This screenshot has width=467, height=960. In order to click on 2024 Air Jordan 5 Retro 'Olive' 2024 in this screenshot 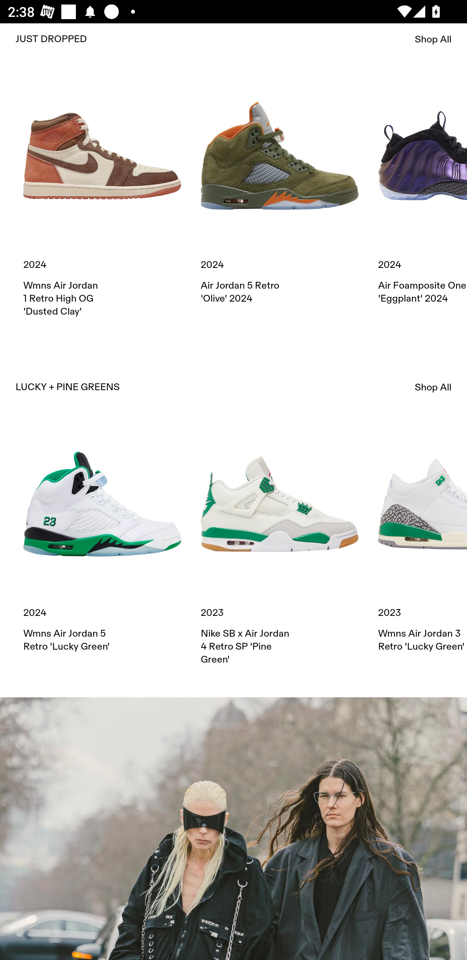, I will do `click(280, 191)`.